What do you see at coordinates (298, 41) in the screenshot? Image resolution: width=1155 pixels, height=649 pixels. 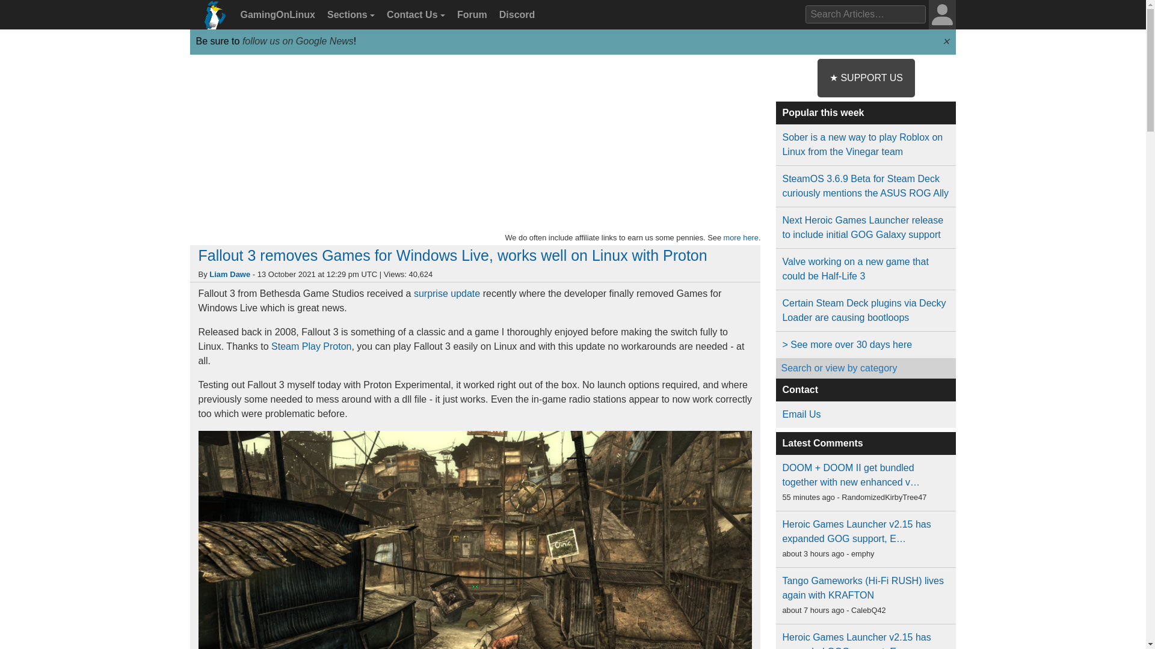 I see `follow us on Google News` at bounding box center [298, 41].